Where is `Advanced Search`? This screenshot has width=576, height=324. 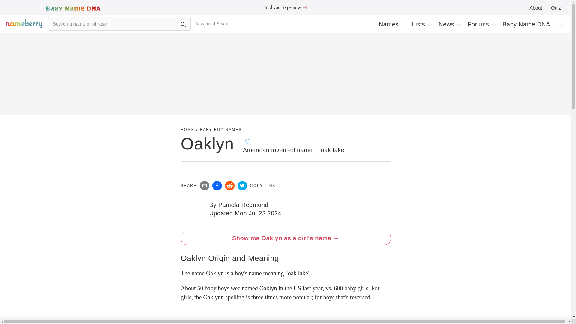 Advanced Search is located at coordinates (493, 25).